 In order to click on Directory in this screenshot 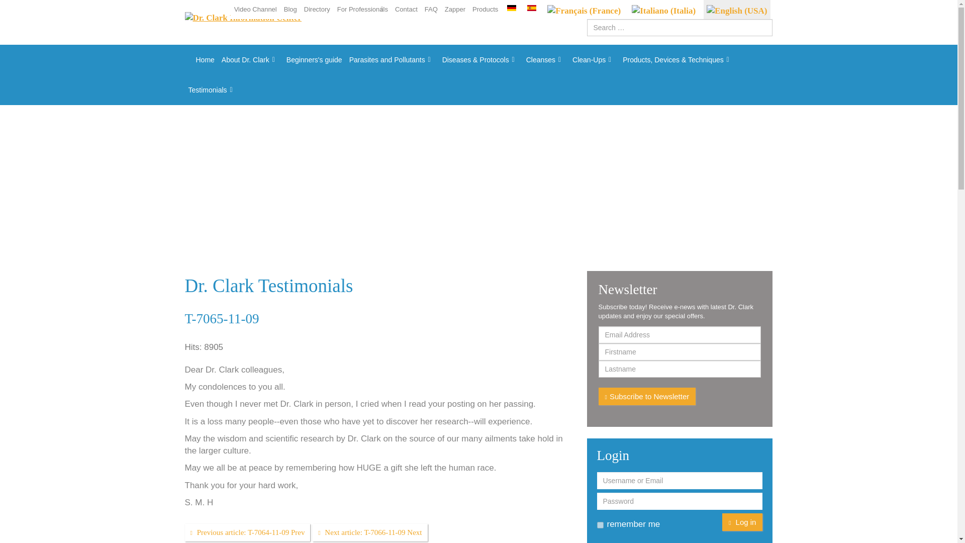, I will do `click(317, 9)`.